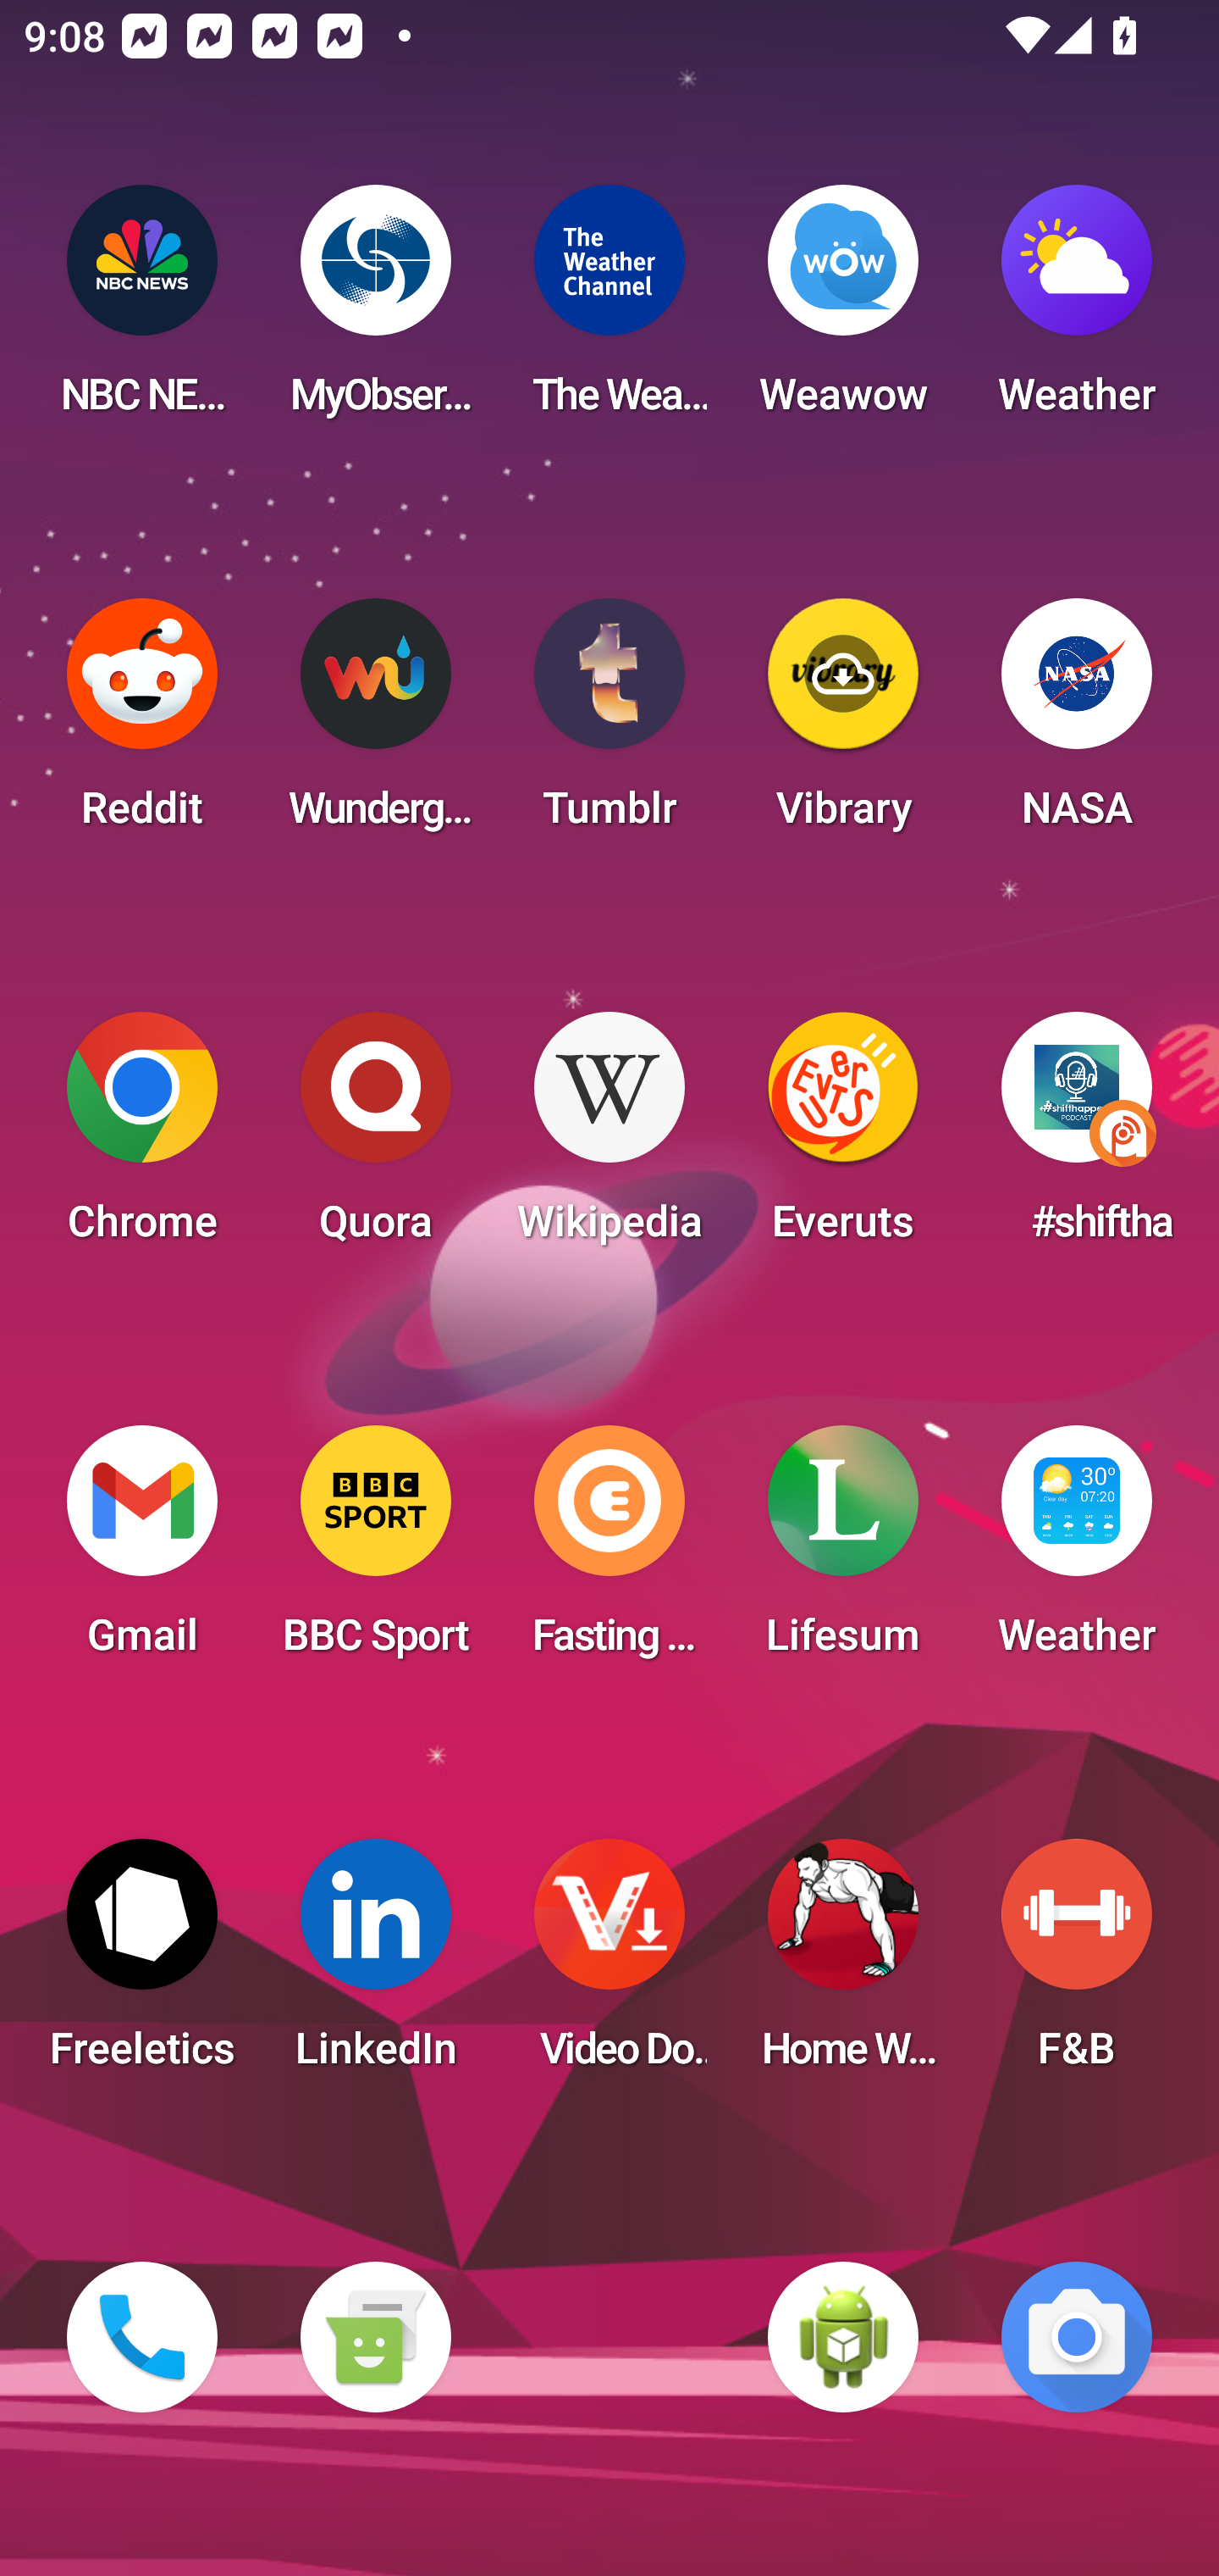  Describe the element at coordinates (375, 1964) in the screenshot. I see `LinkedIn` at that location.